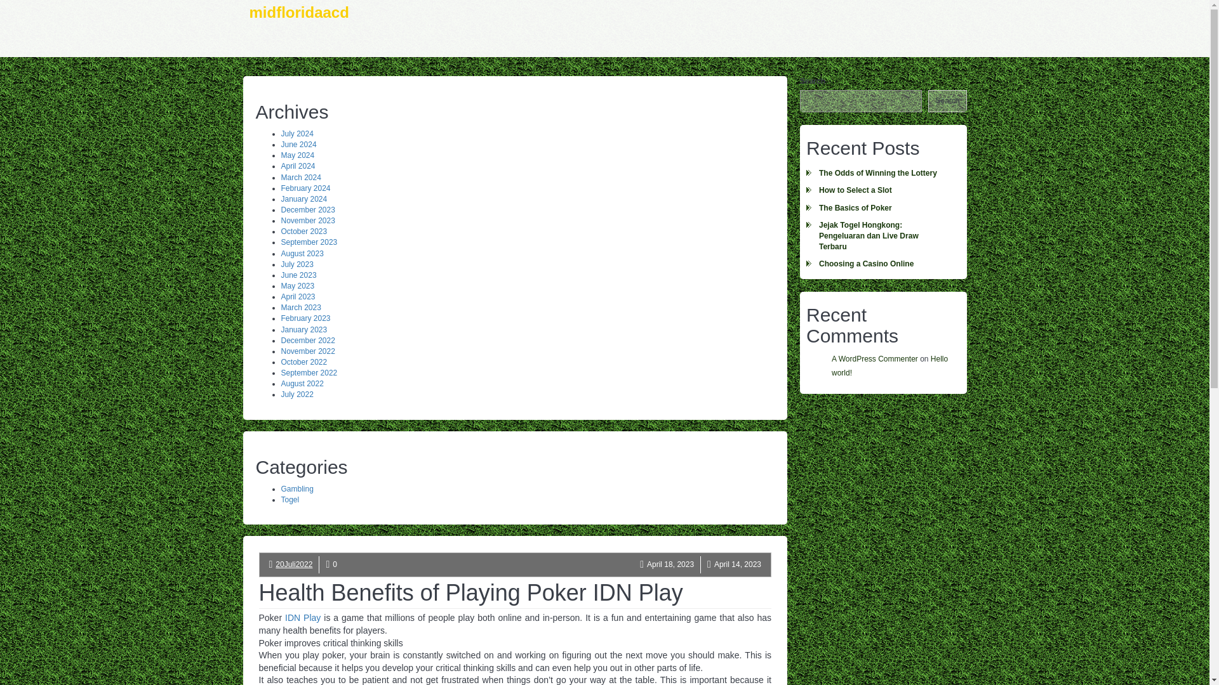 The image size is (1219, 685). I want to click on The Odds of Winning the Lottery, so click(883, 174).